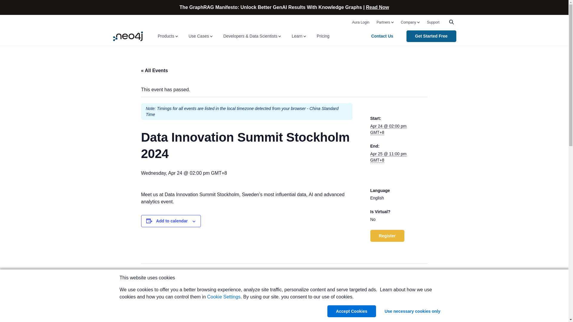  I want to click on Use necessary cookies only, so click(412, 311).